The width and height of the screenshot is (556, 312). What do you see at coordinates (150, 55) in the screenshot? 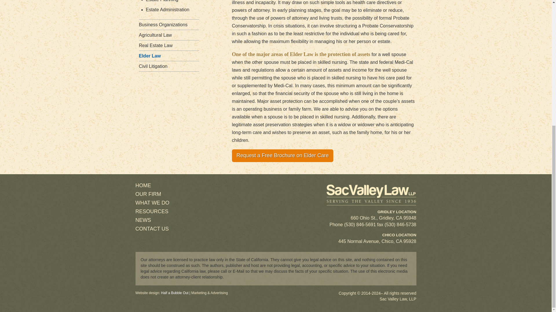
I see `Elder Law` at bounding box center [150, 55].